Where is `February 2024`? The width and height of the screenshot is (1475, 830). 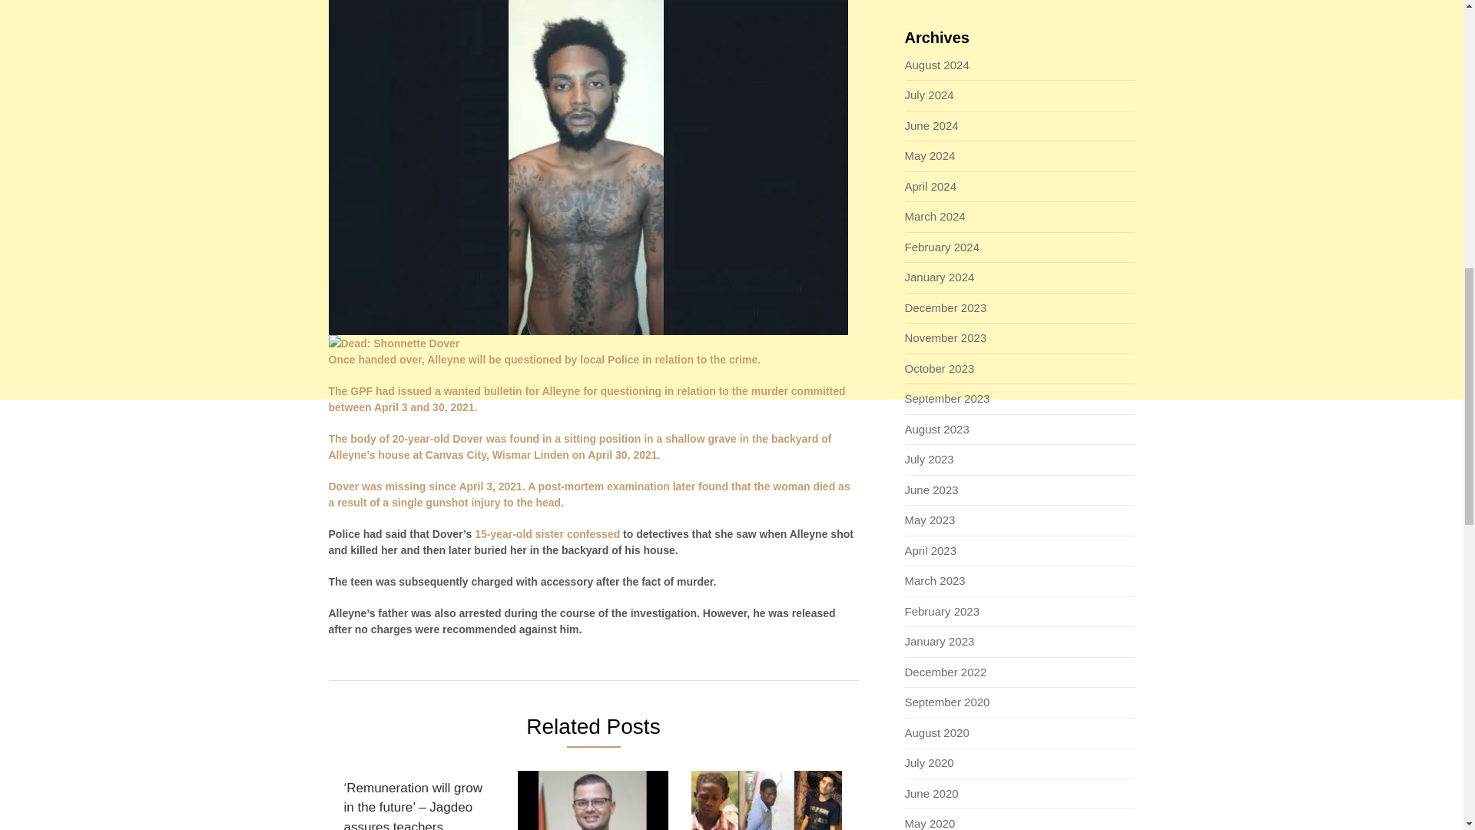
February 2024 is located at coordinates (943, 247).